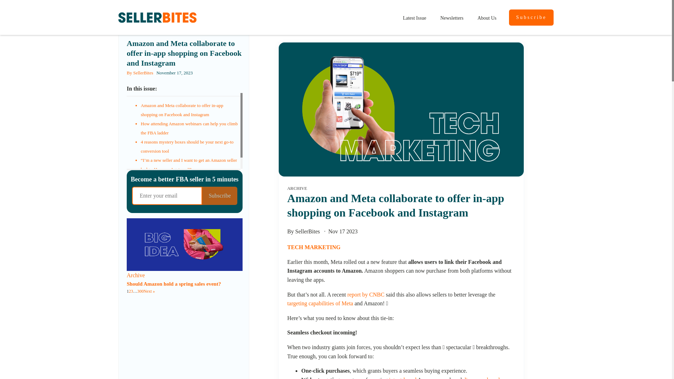 Image resolution: width=674 pixels, height=379 pixels. Describe the element at coordinates (402, 378) in the screenshot. I see `intent-based` at that location.